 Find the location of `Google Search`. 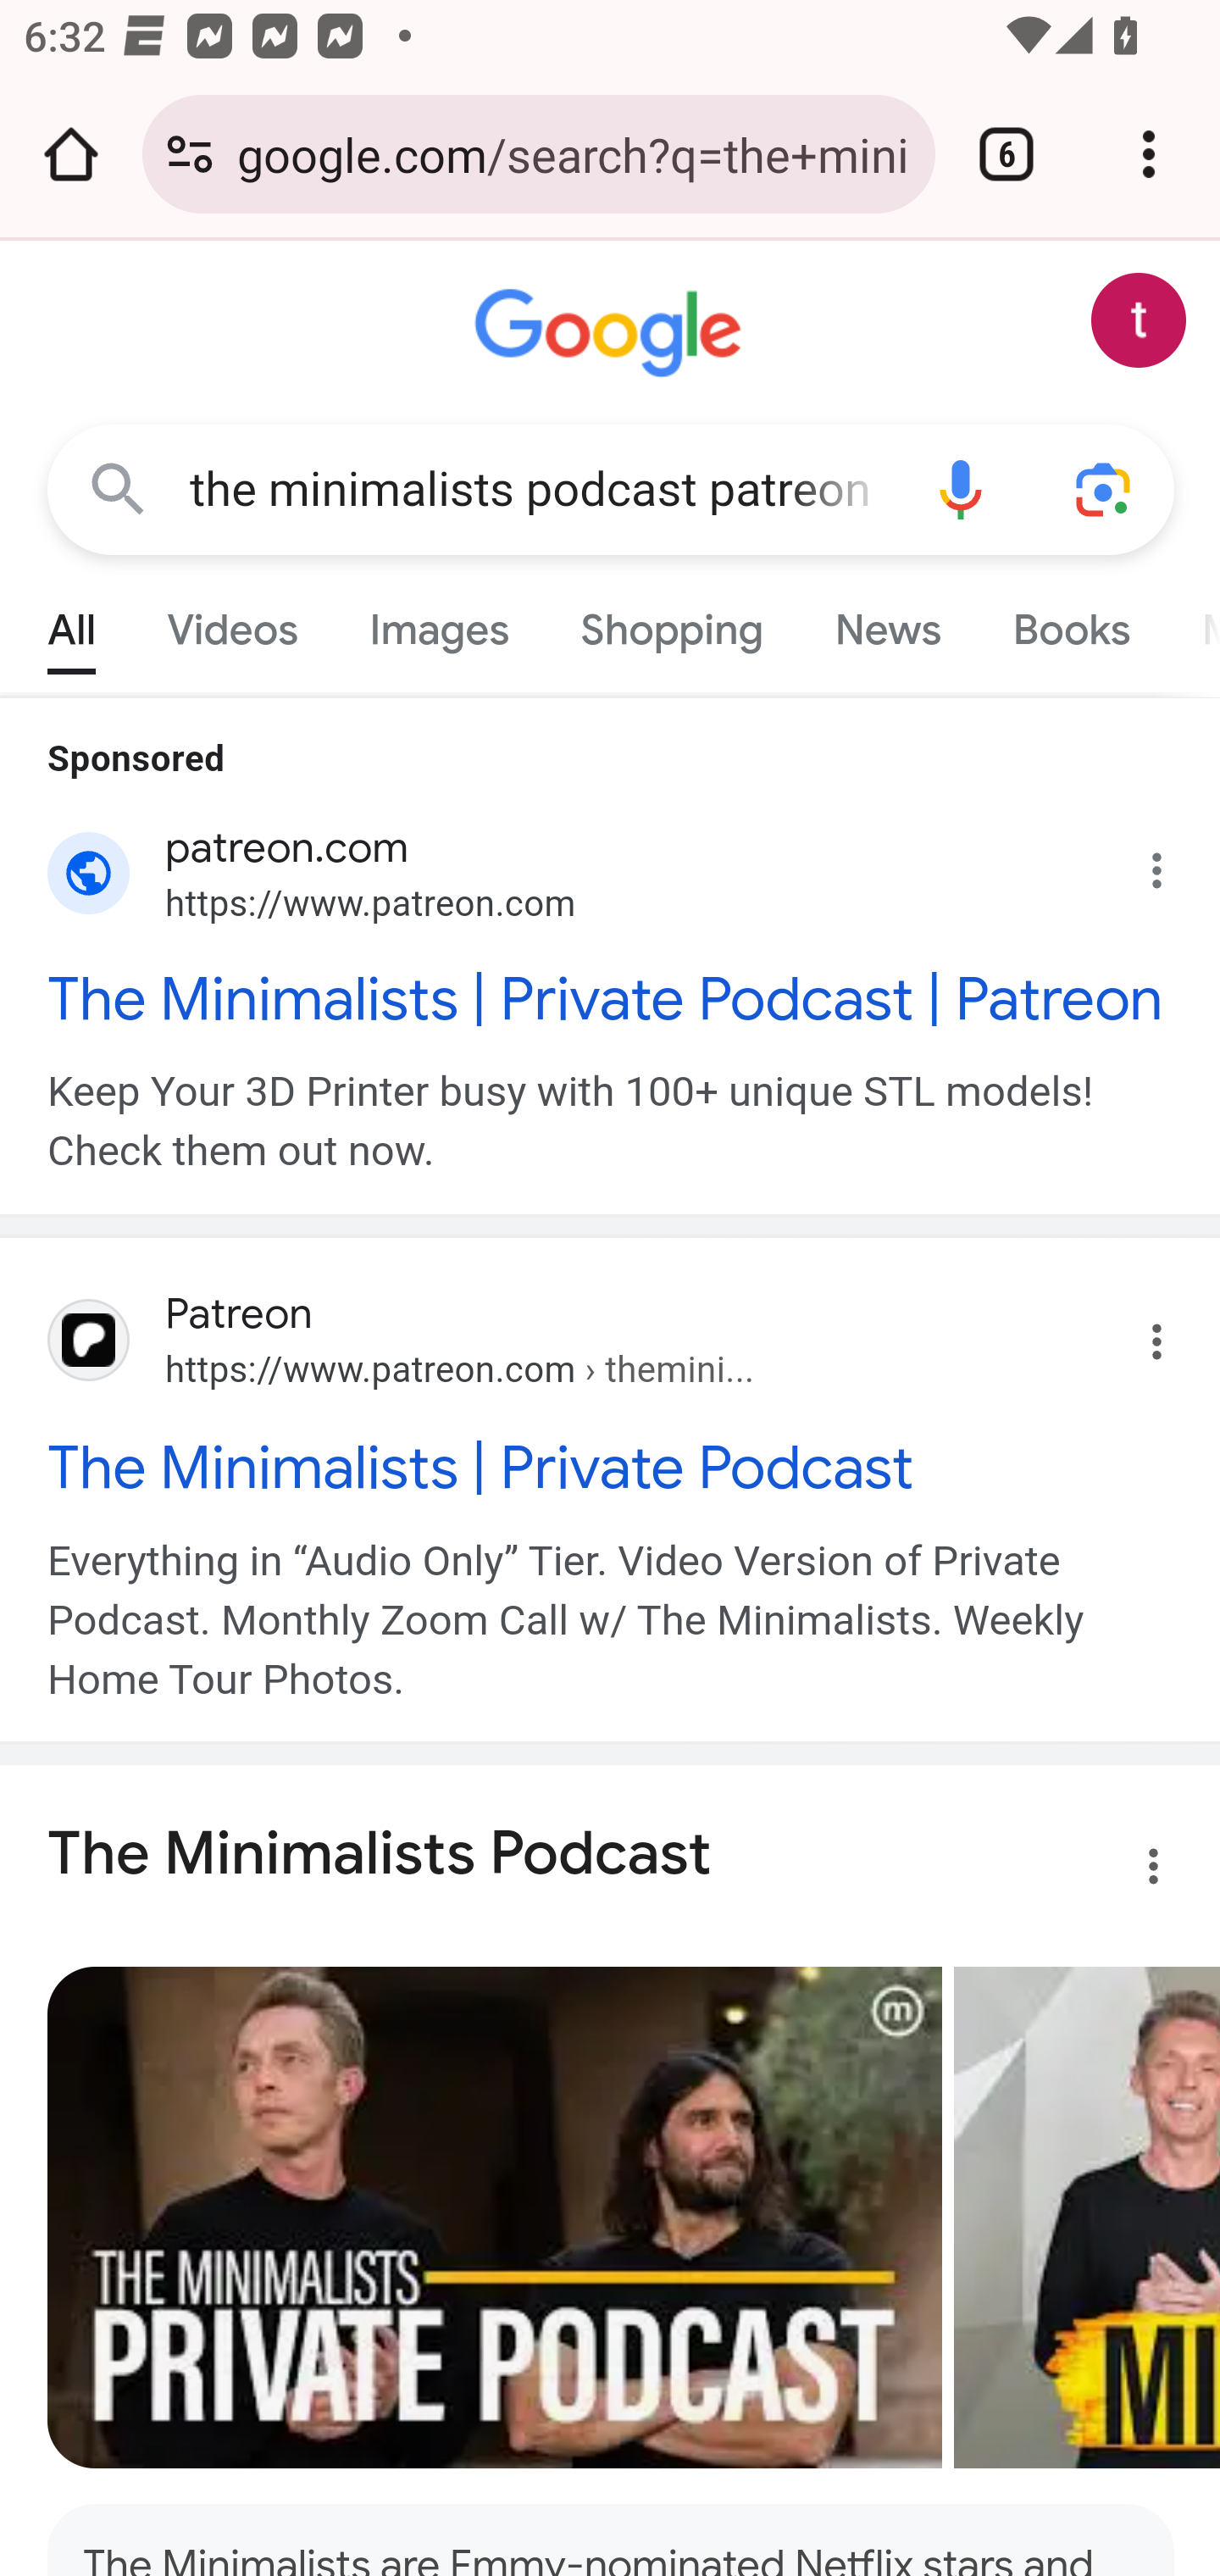

Google Search is located at coordinates (119, 488).